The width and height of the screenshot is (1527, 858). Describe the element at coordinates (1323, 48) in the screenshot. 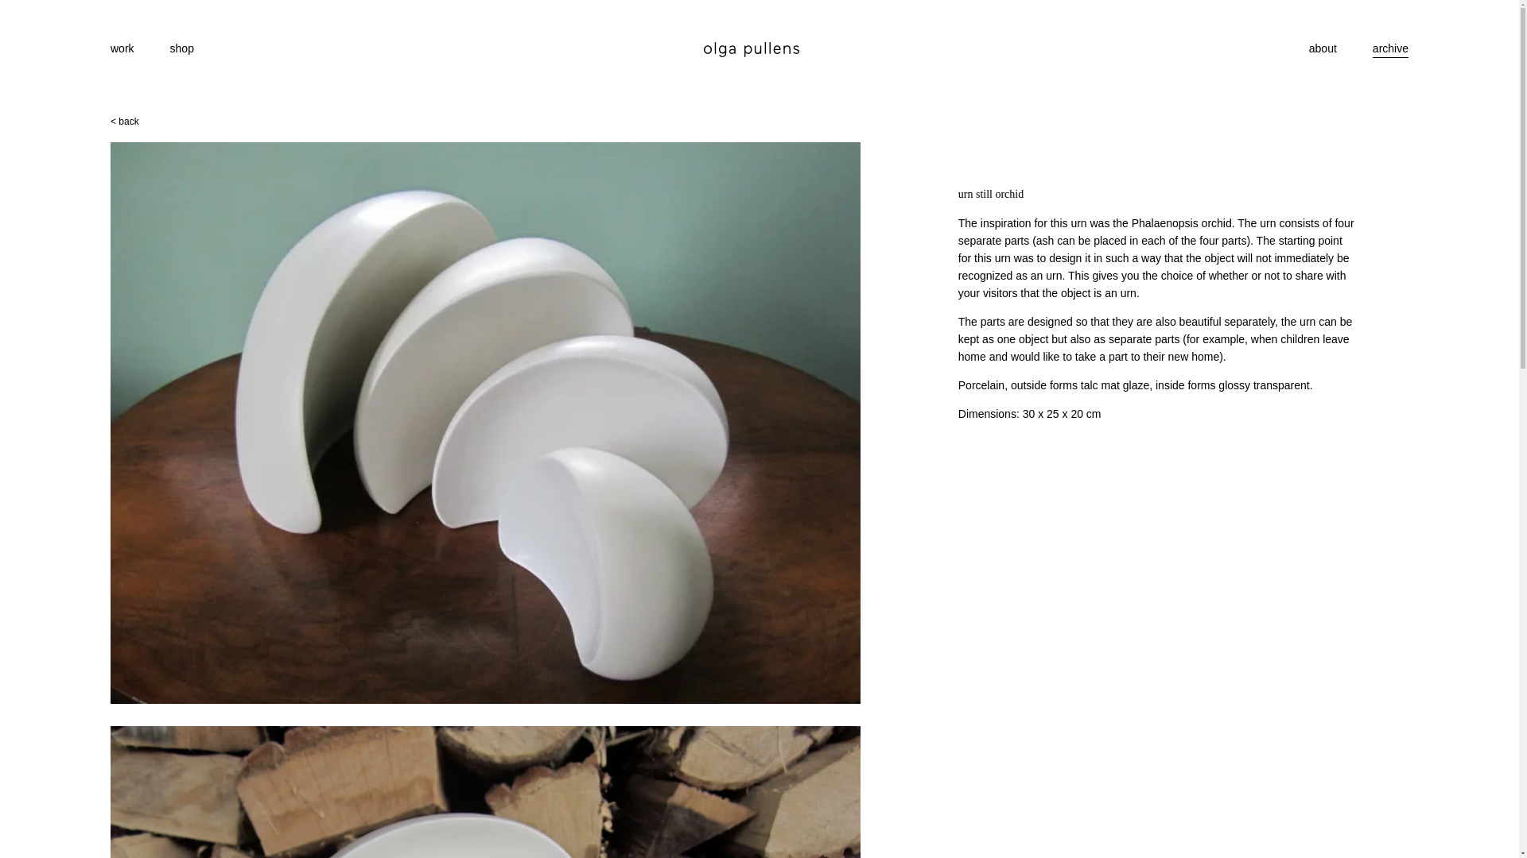

I see `about` at that location.